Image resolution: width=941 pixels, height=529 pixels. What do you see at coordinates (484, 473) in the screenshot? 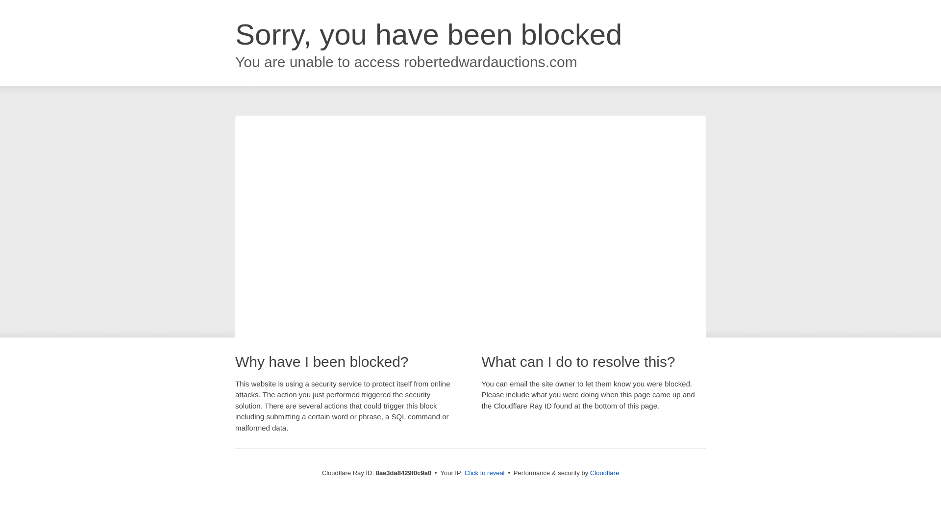
I see `Click to reveal` at bounding box center [484, 473].